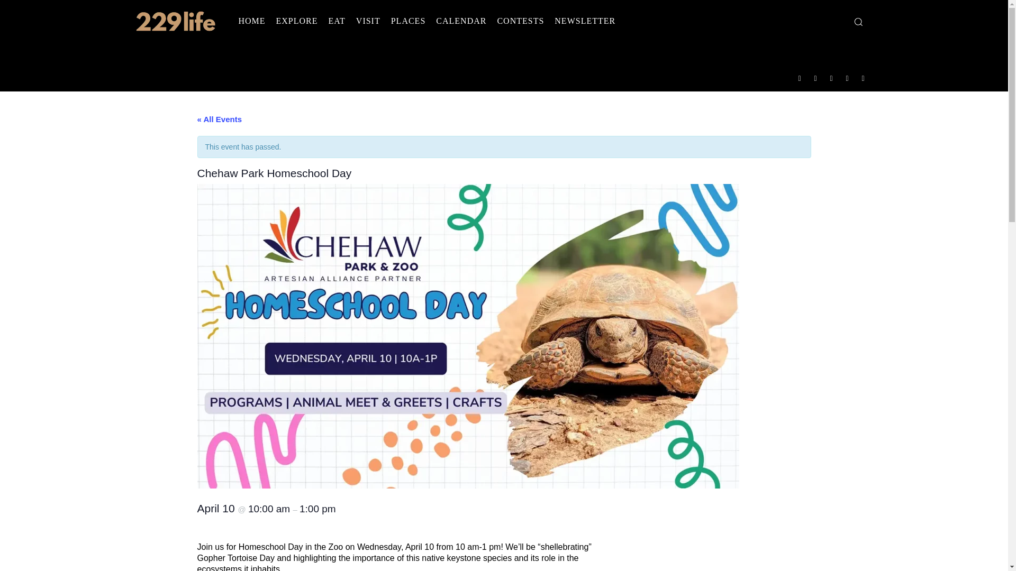 The height and width of the screenshot is (571, 1016). What do you see at coordinates (521, 21) in the screenshot?
I see `CONTESTS` at bounding box center [521, 21].